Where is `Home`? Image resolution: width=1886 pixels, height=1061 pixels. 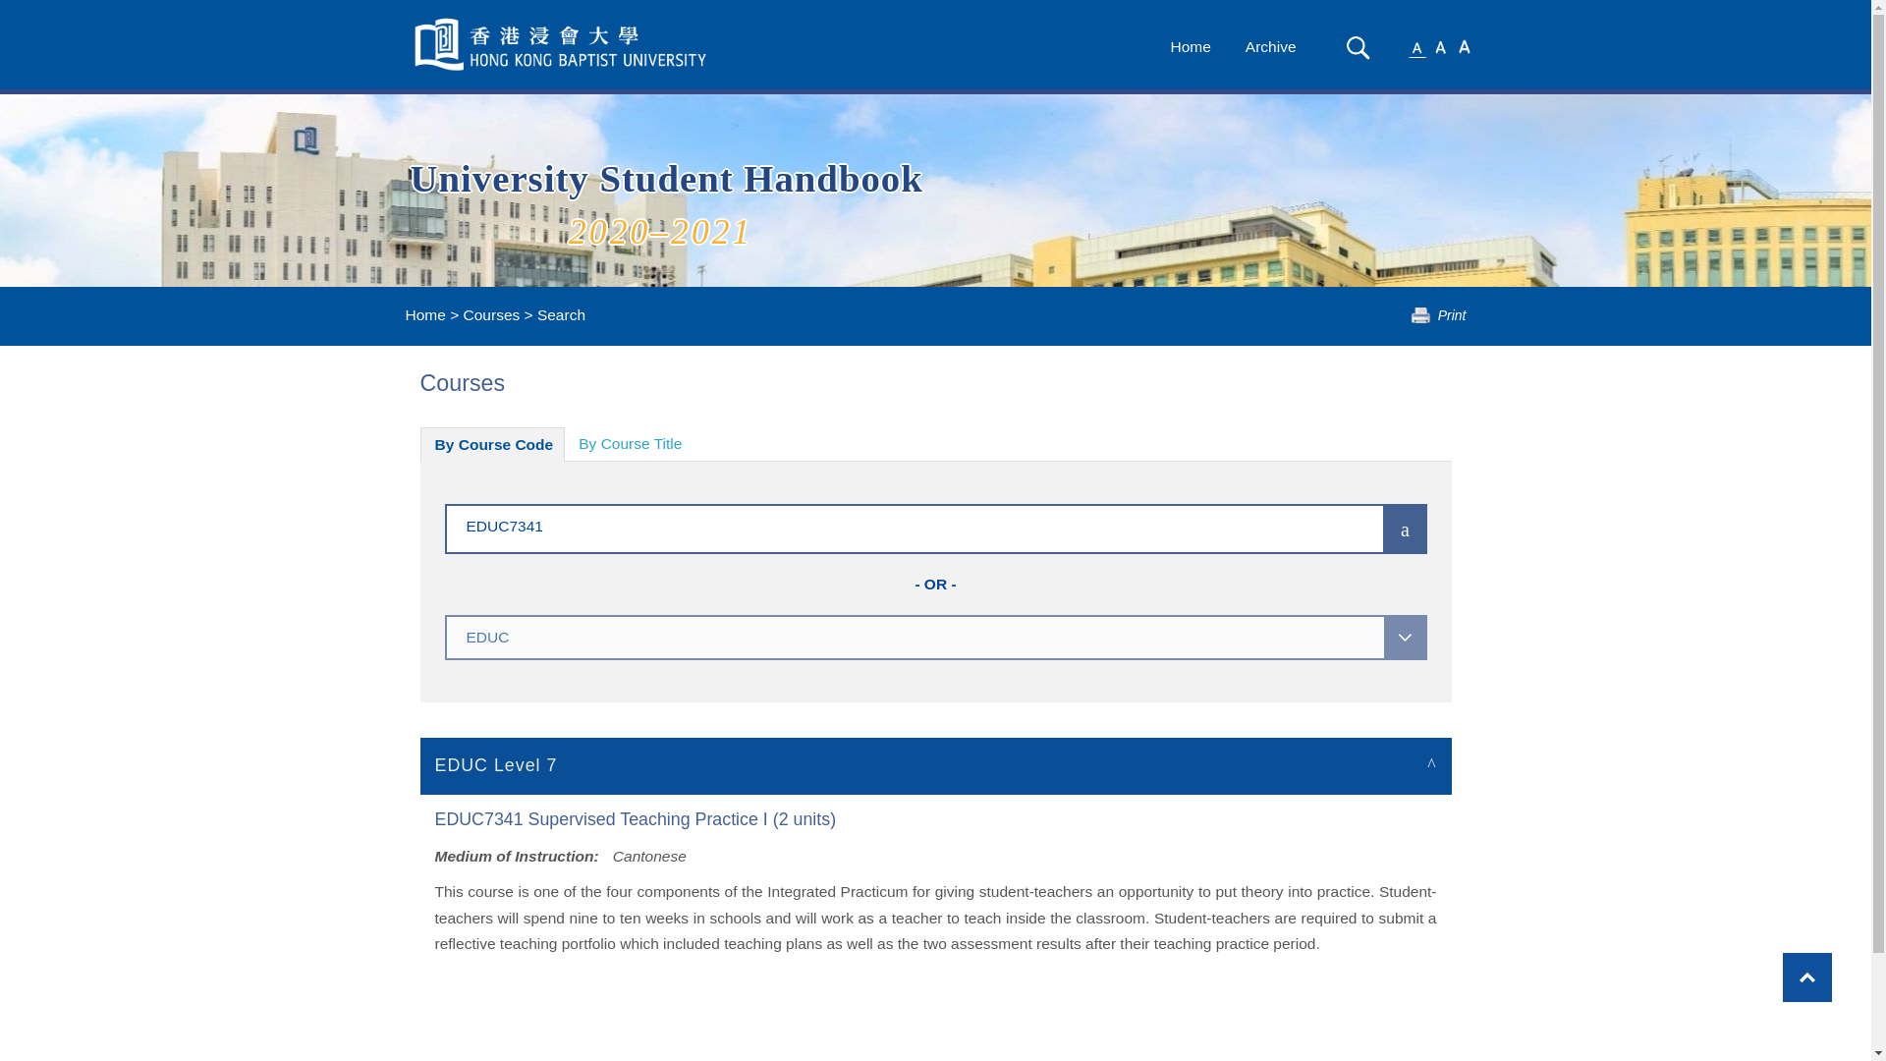
Home is located at coordinates (1190, 47).